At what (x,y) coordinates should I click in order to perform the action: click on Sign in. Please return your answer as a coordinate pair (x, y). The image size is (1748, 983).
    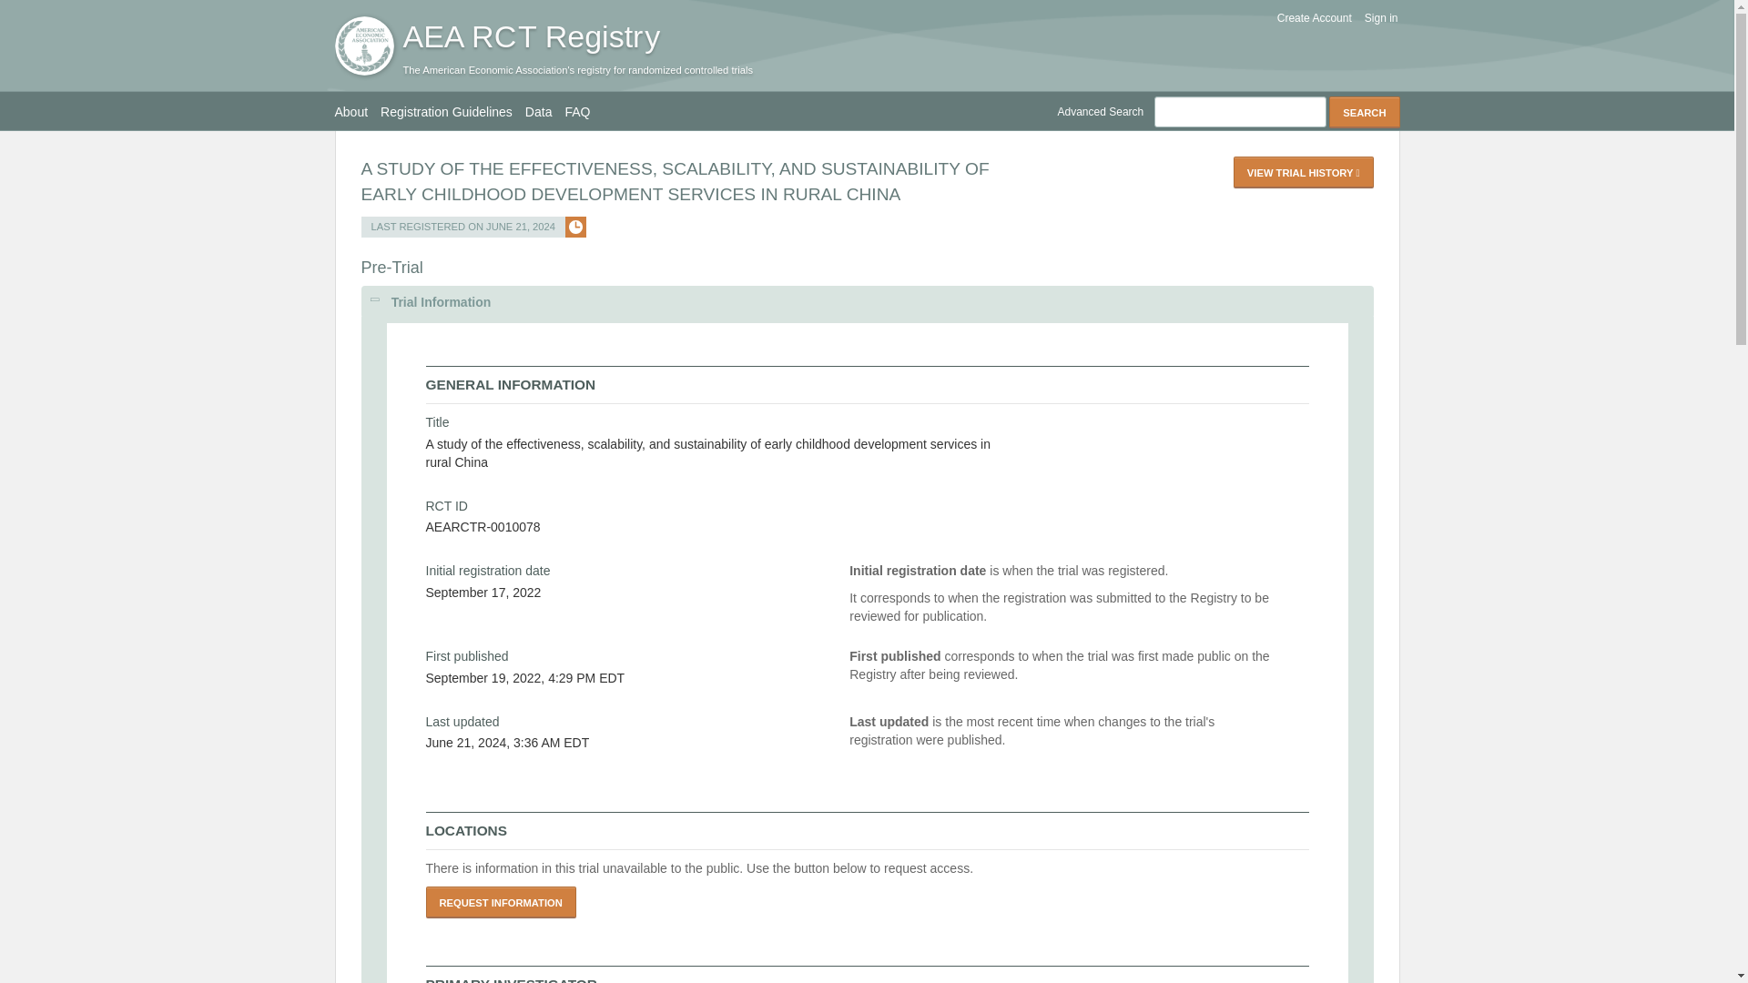
    Looking at the image, I should click on (1376, 18).